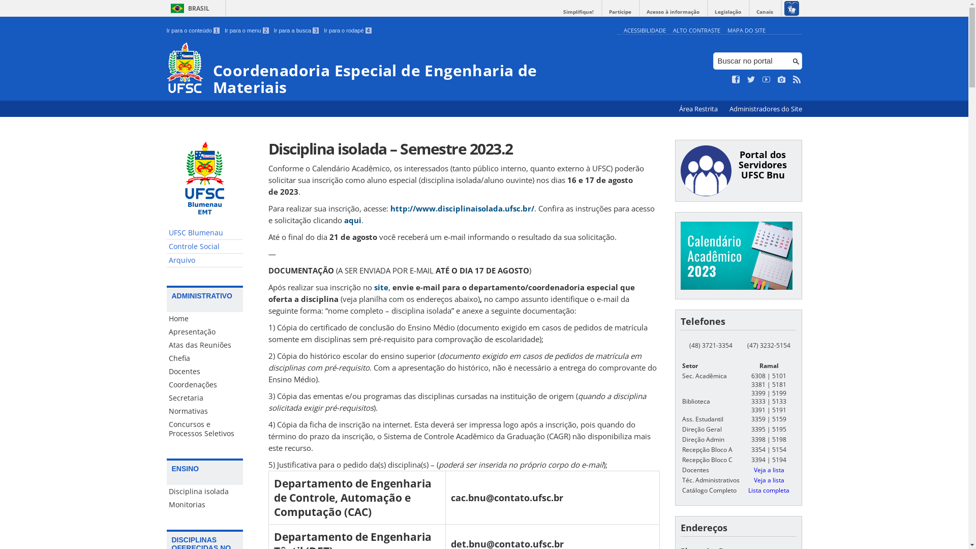 Image resolution: width=976 pixels, height=549 pixels. What do you see at coordinates (381, 287) in the screenshot?
I see `site` at bounding box center [381, 287].